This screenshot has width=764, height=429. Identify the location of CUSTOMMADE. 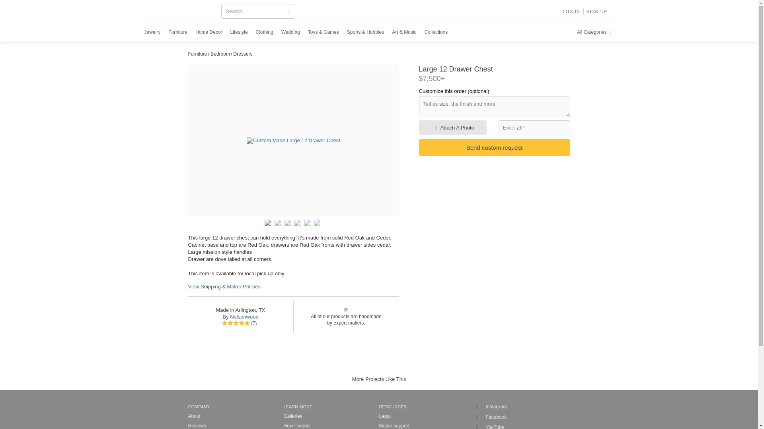
(180, 12).